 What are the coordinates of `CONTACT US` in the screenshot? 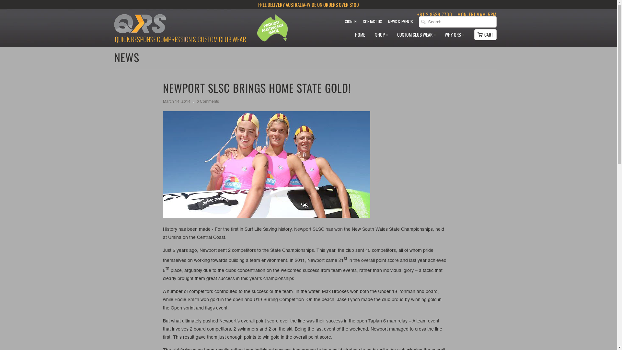 It's located at (373, 23).